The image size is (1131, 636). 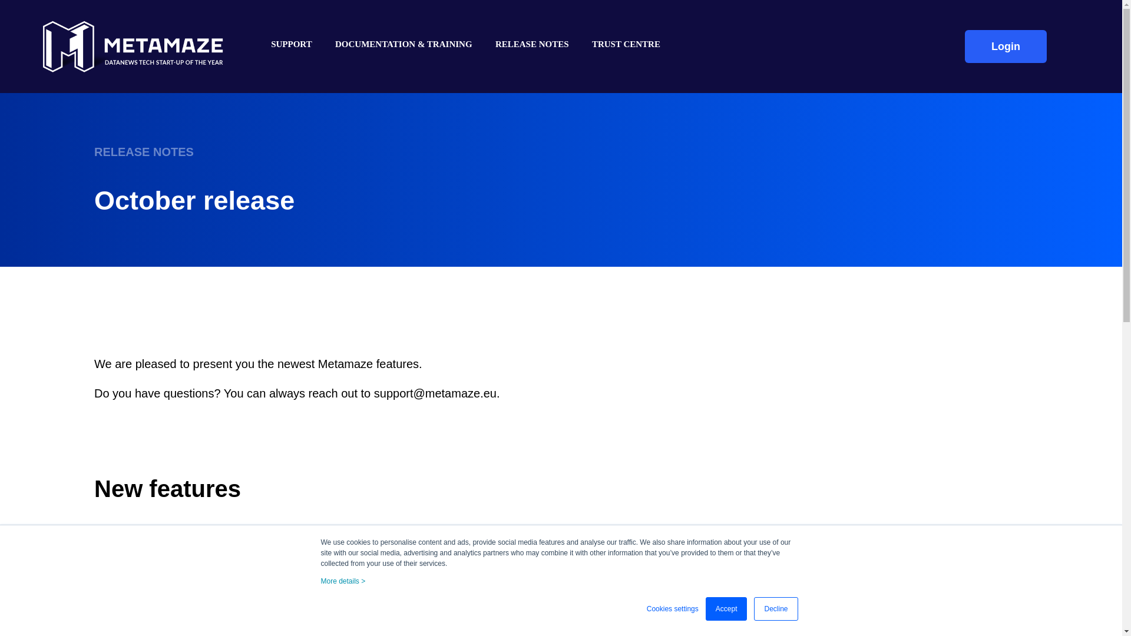 What do you see at coordinates (673, 609) in the screenshot?
I see `Cookies settings` at bounding box center [673, 609].